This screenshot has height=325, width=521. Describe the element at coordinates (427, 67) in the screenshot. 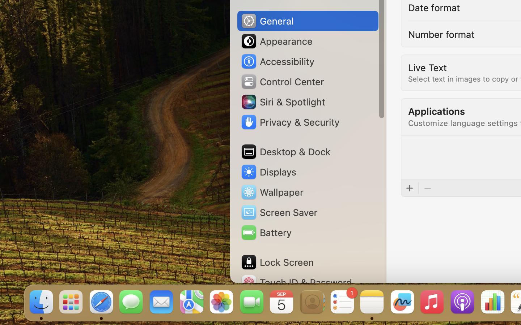

I see `Live Text` at that location.